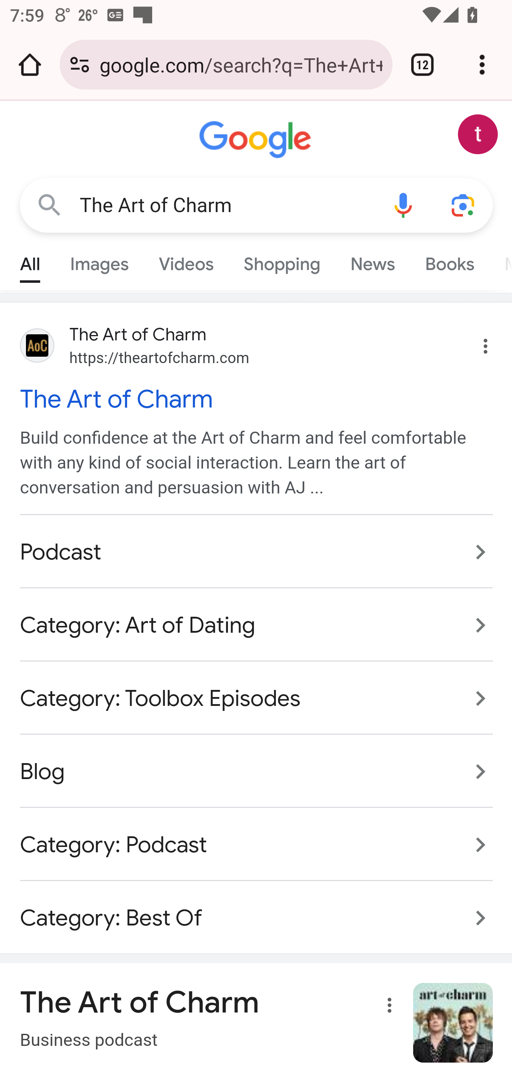  I want to click on Category: Best Of, so click(257, 910).